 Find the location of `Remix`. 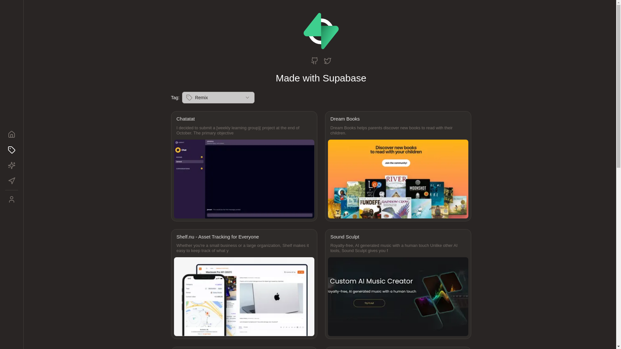

Remix is located at coordinates (218, 98).